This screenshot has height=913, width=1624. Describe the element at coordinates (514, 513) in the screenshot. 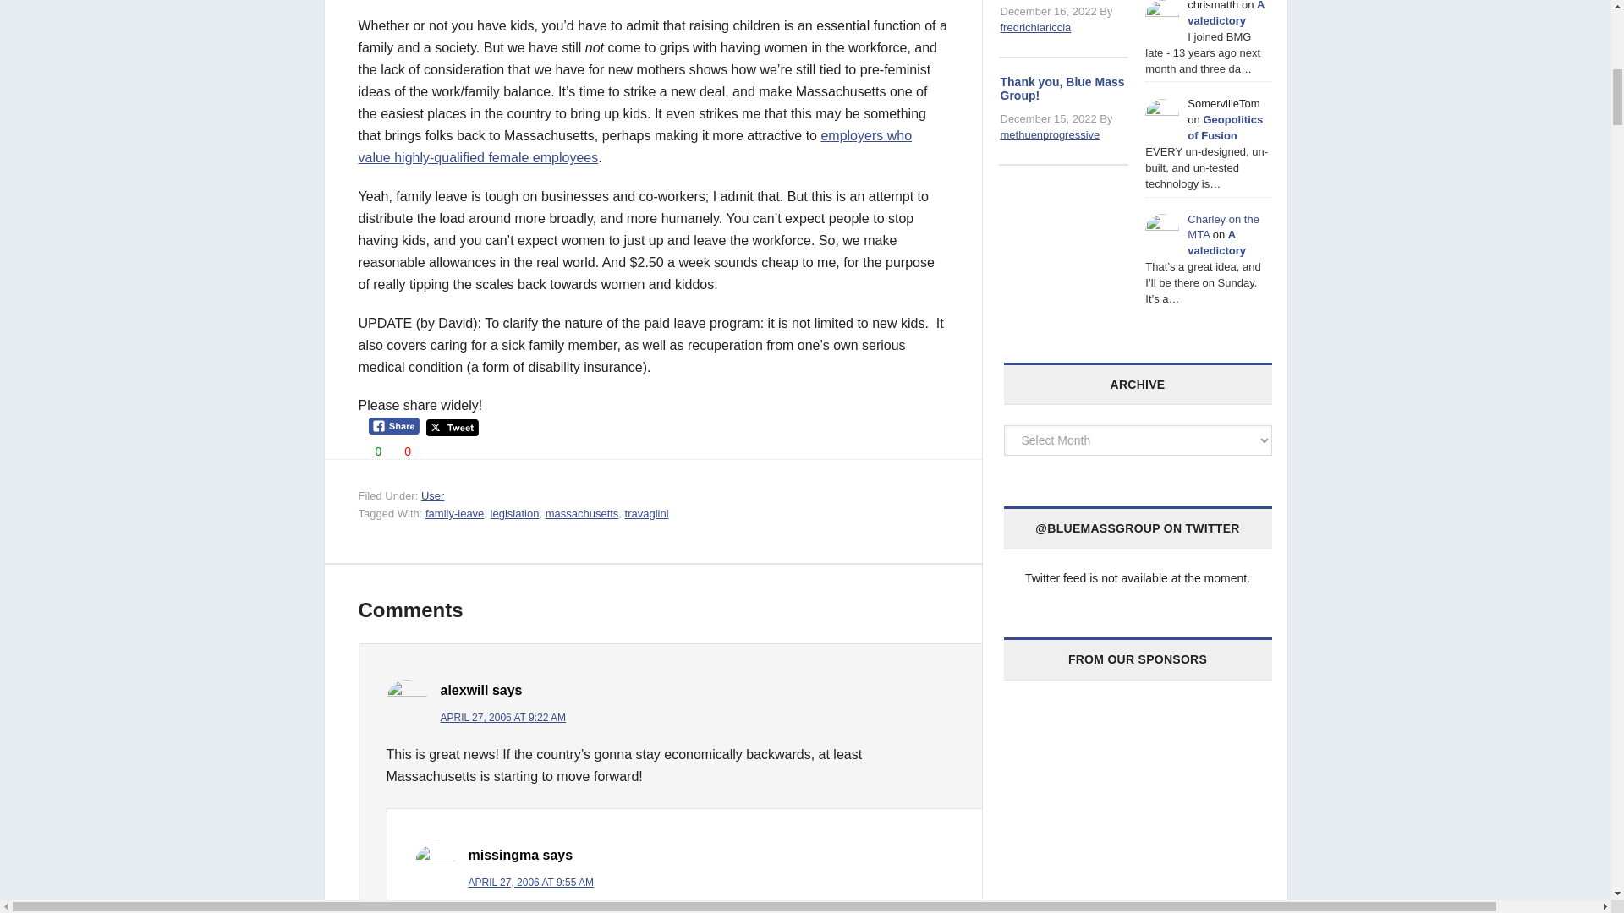

I see `legislation` at that location.